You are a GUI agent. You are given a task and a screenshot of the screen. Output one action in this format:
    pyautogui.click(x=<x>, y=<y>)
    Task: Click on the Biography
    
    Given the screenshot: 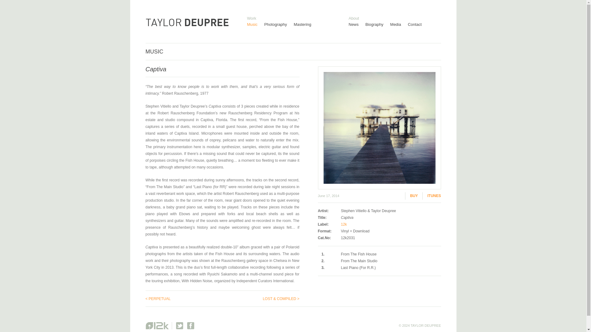 What is the action you would take?
    pyautogui.click(x=377, y=25)
    